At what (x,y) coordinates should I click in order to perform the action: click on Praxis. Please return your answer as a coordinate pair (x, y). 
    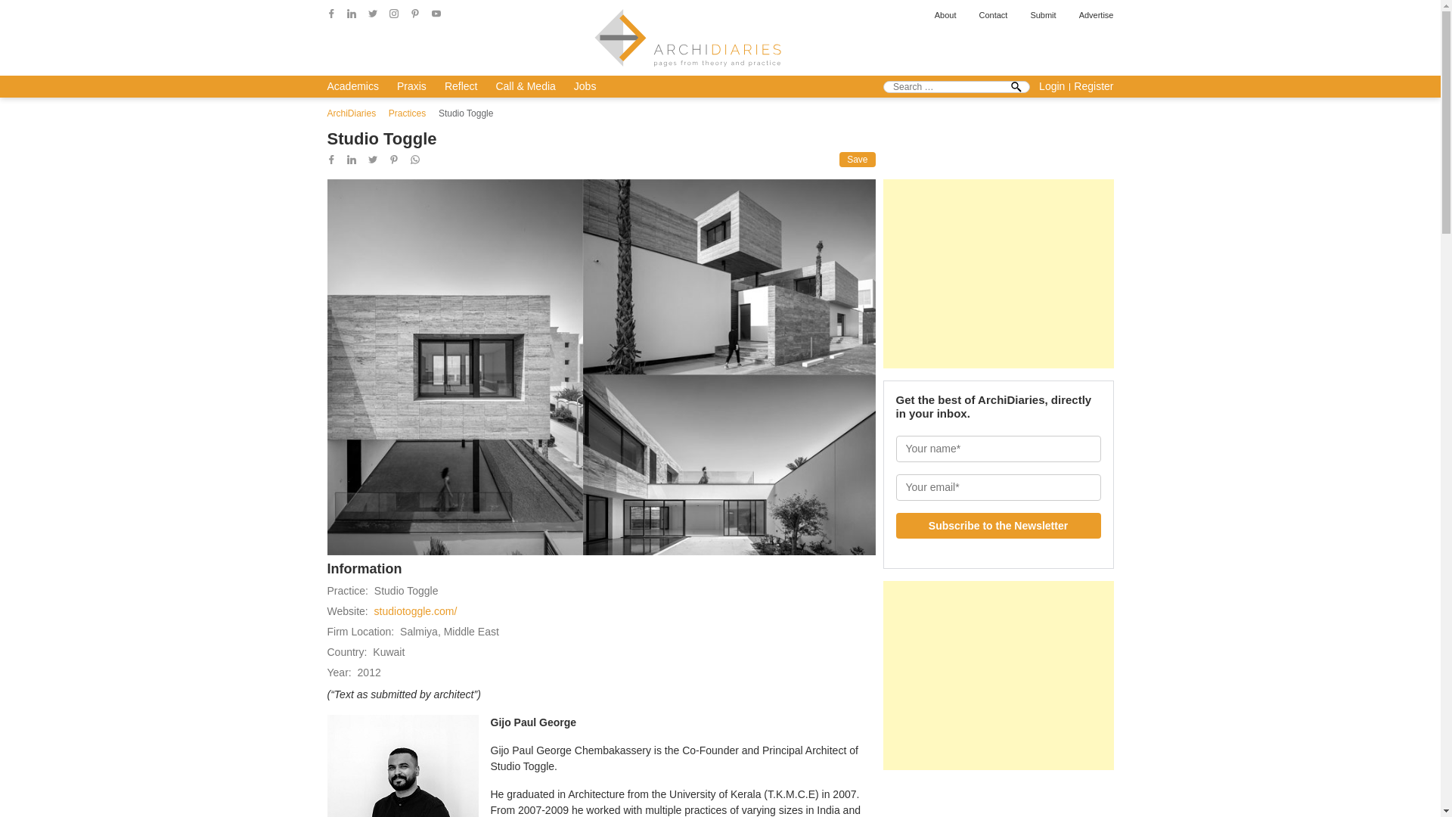
    Looking at the image, I should click on (411, 86).